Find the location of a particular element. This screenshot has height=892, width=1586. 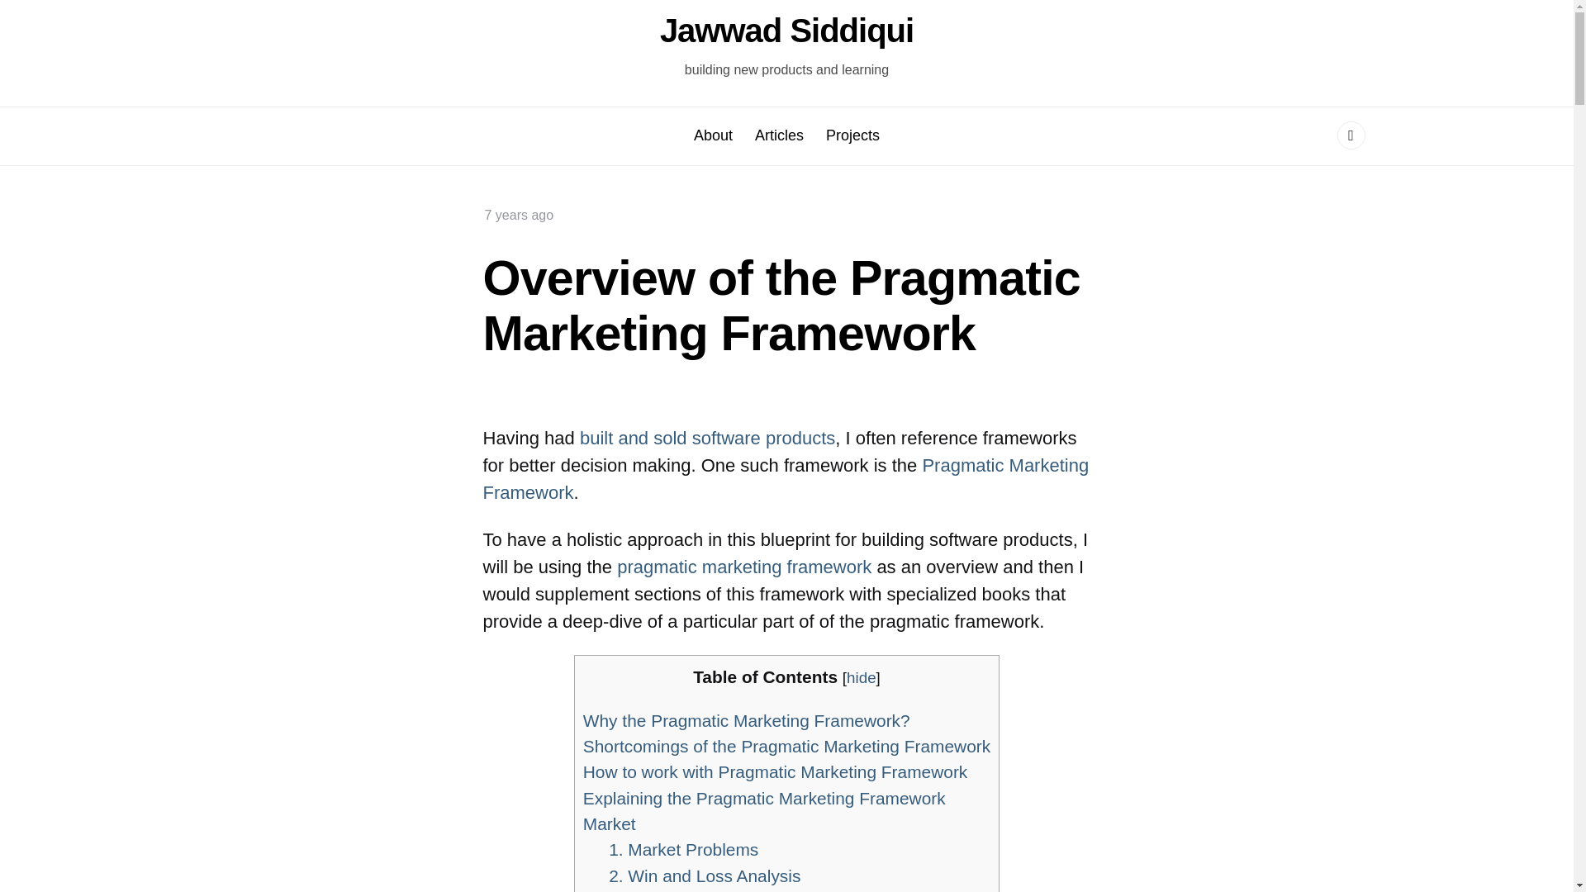

Projects is located at coordinates (852, 135).